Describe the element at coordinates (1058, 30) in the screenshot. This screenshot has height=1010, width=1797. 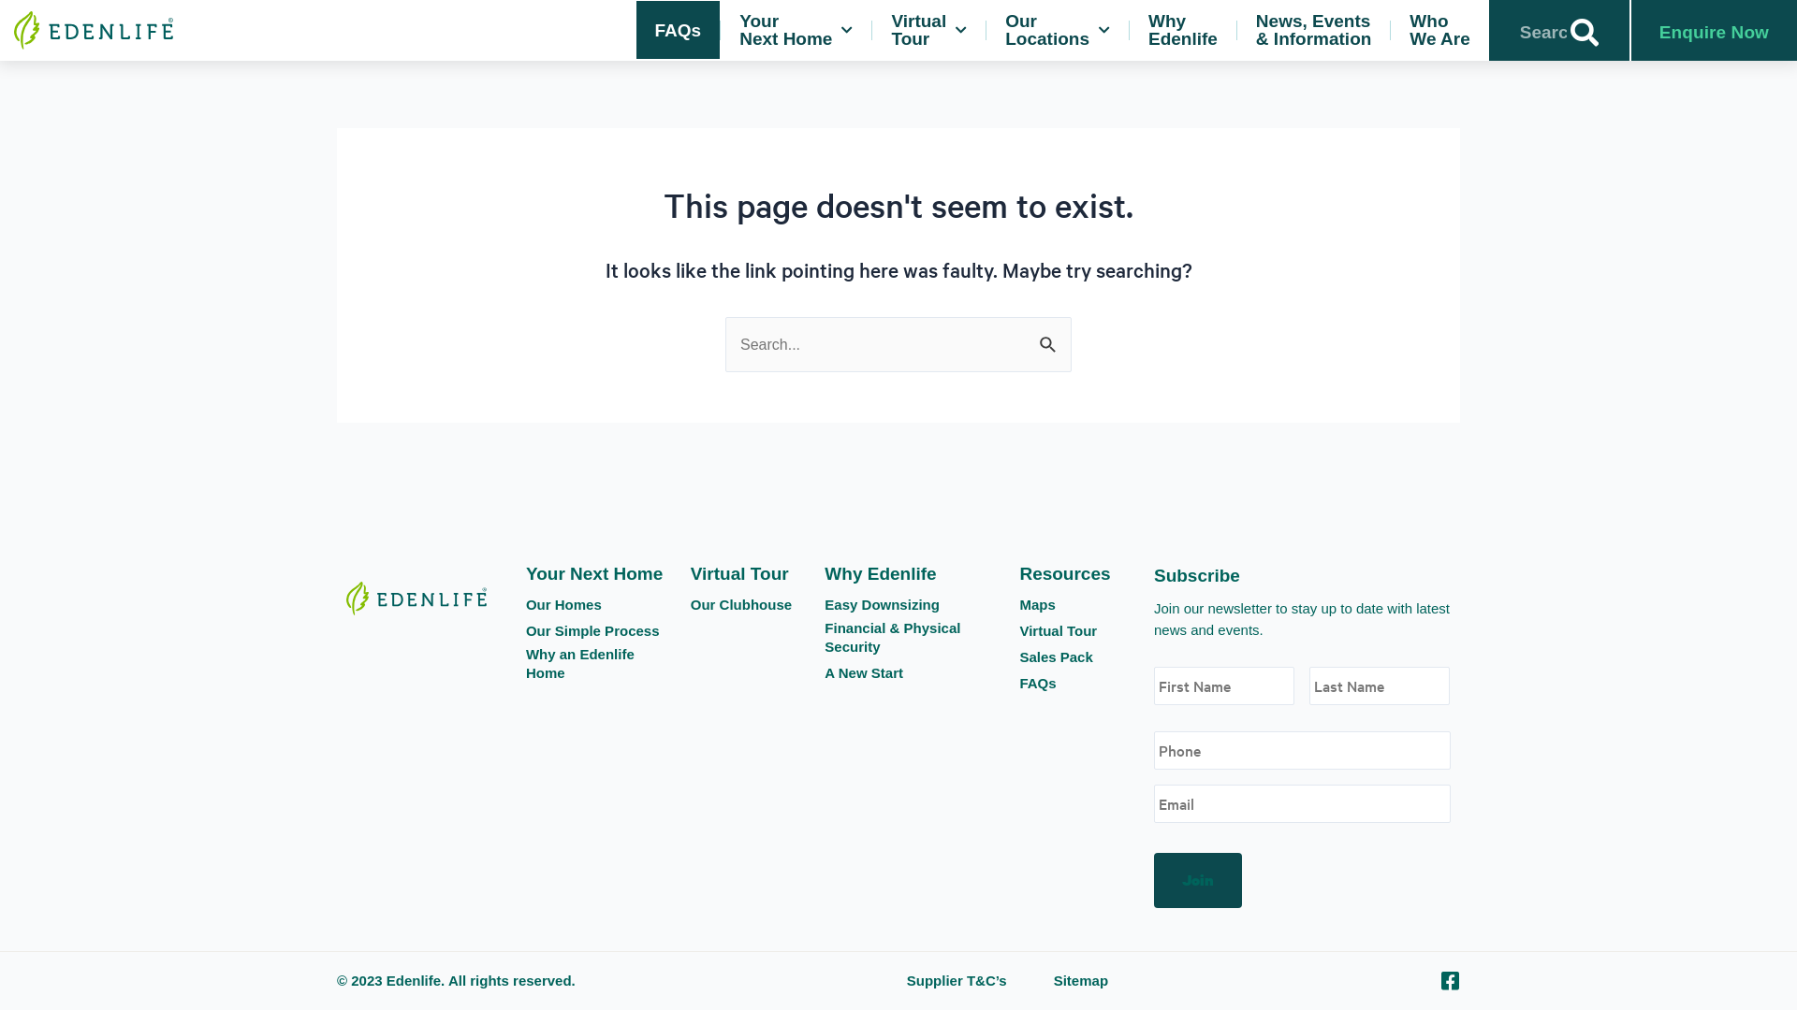
I see `Our
Locations` at that location.